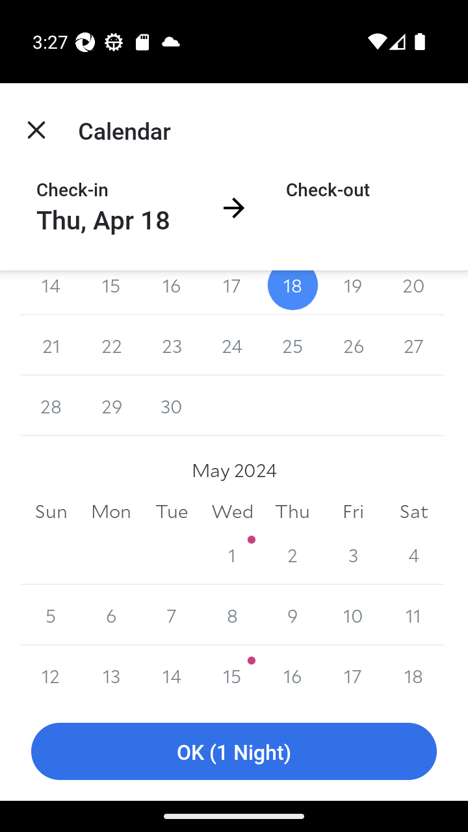 This screenshot has width=468, height=832. What do you see at coordinates (234, 751) in the screenshot?
I see `OK (1 Night)` at bounding box center [234, 751].